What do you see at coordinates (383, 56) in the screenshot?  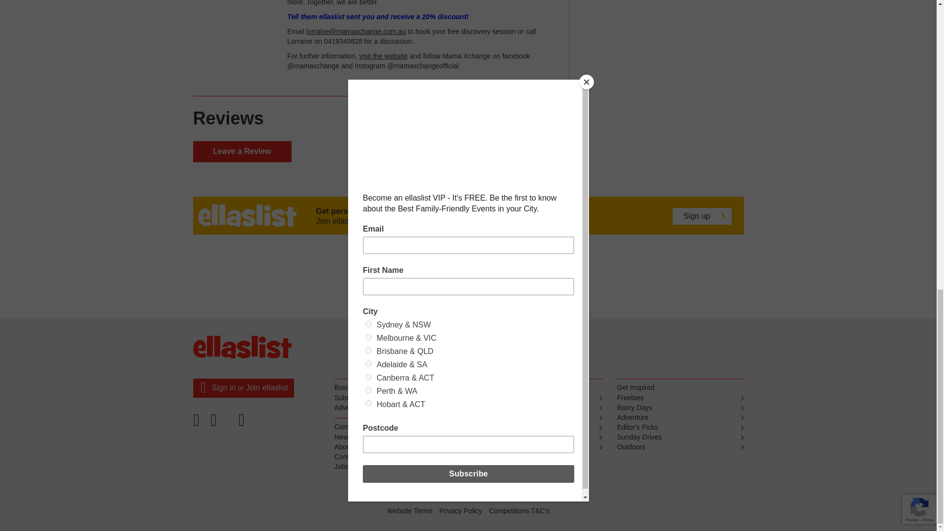 I see `visit the website` at bounding box center [383, 56].